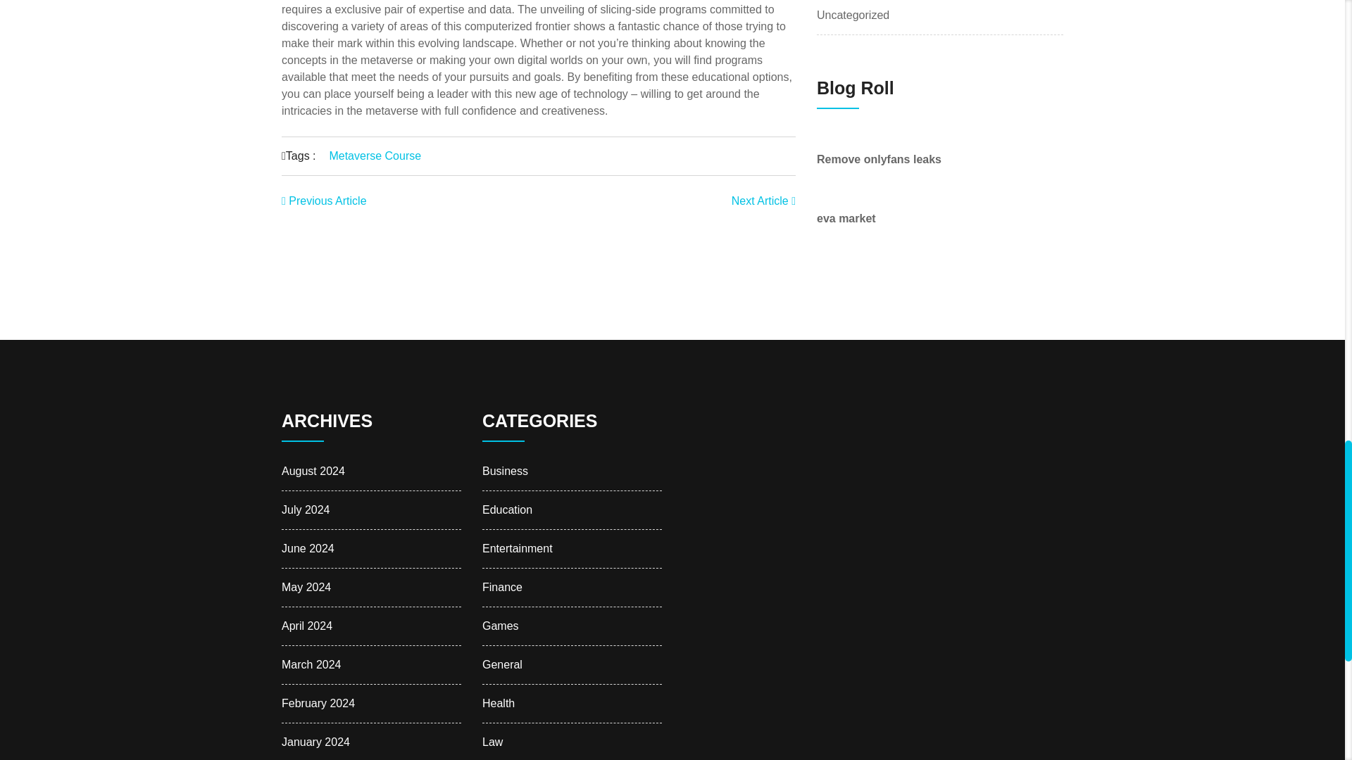 This screenshot has width=1352, height=760. Describe the element at coordinates (313, 471) in the screenshot. I see `August 2024` at that location.